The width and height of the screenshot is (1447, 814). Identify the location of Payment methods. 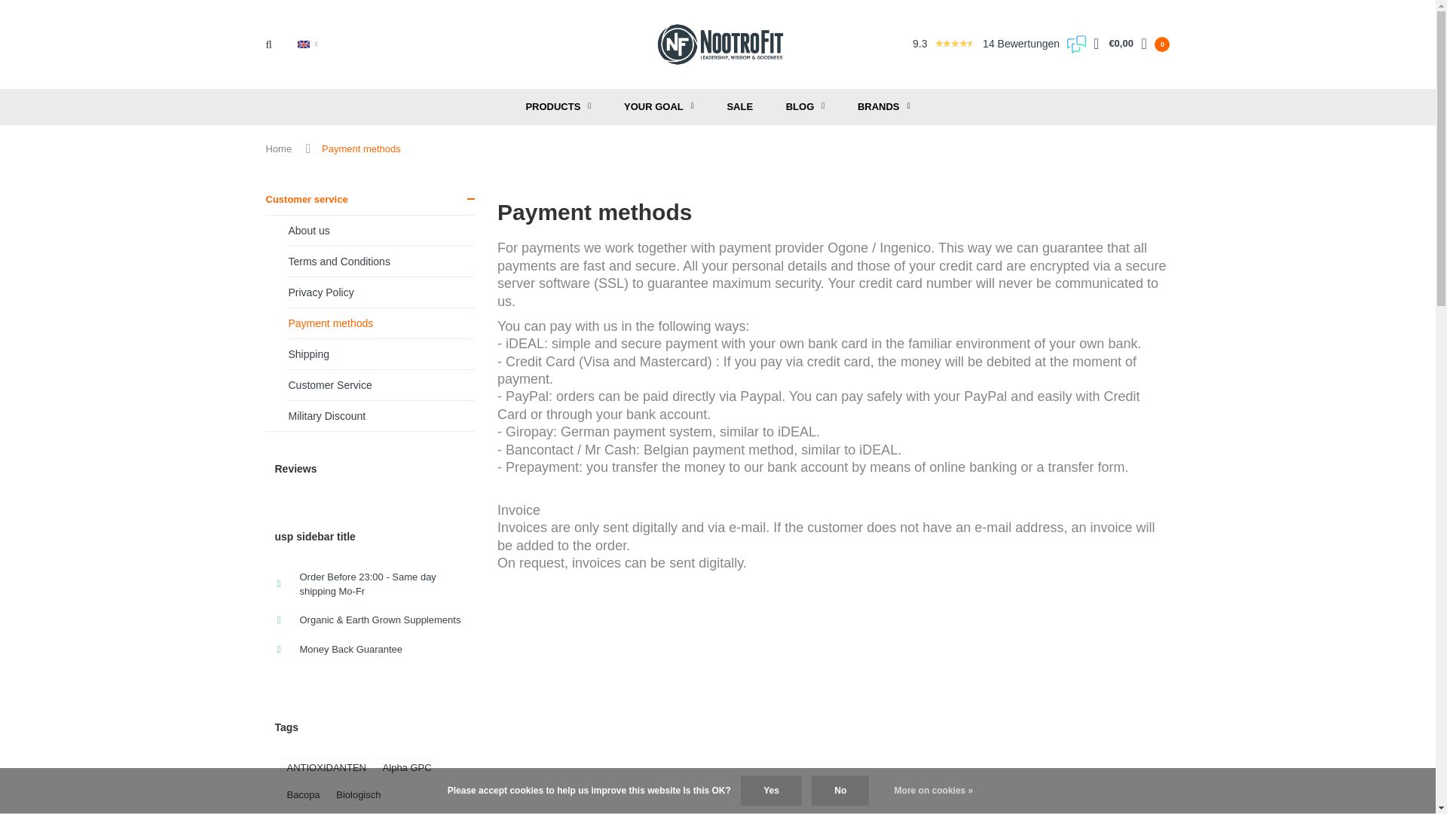
(381, 324).